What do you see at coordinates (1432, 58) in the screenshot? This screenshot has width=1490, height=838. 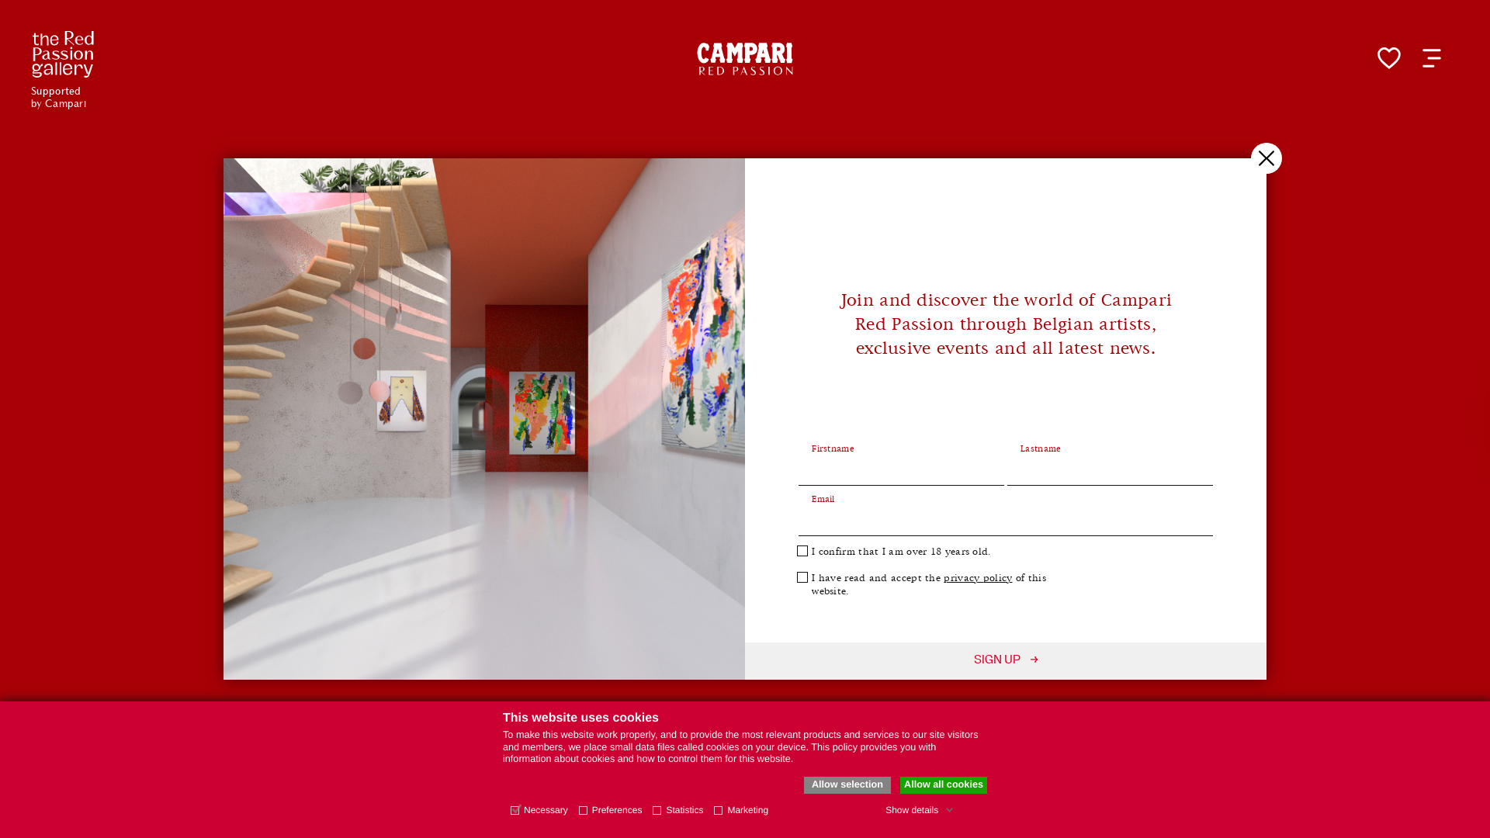 I see `Open menu` at bounding box center [1432, 58].